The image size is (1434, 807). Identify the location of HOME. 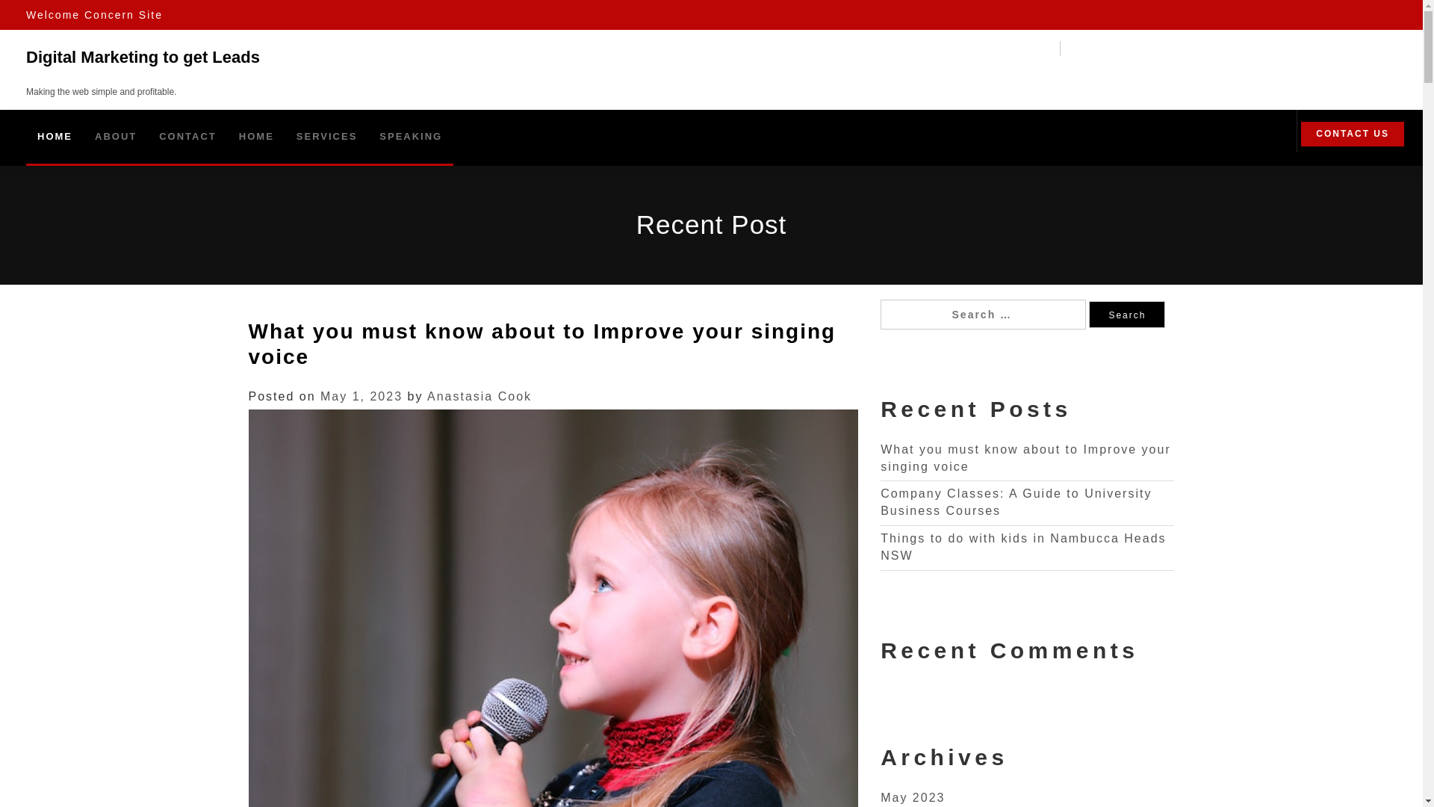
(257, 137).